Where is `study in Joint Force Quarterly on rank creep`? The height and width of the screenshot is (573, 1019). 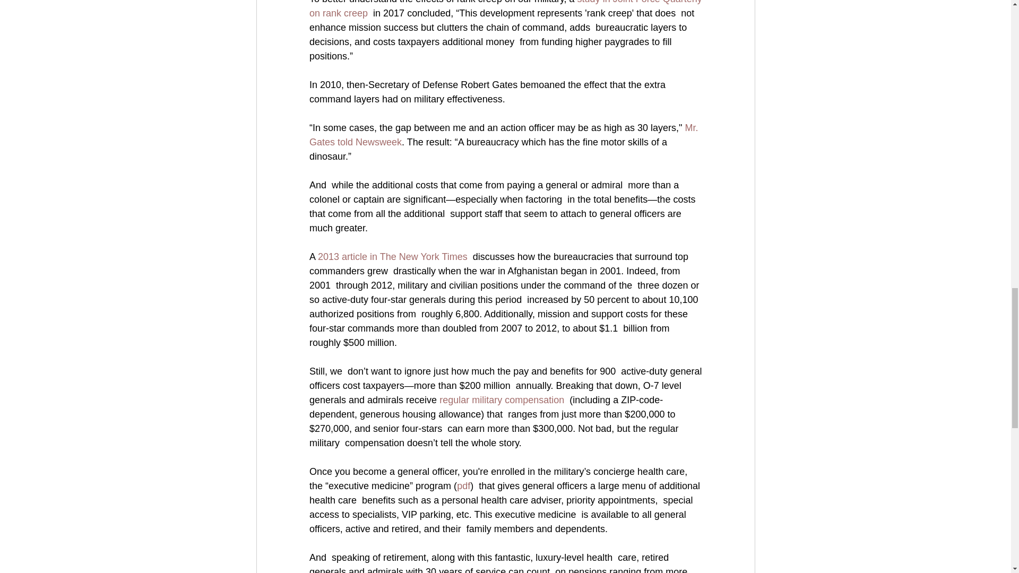 study in Joint Force Quarterly on rank creep is located at coordinates (506, 9).